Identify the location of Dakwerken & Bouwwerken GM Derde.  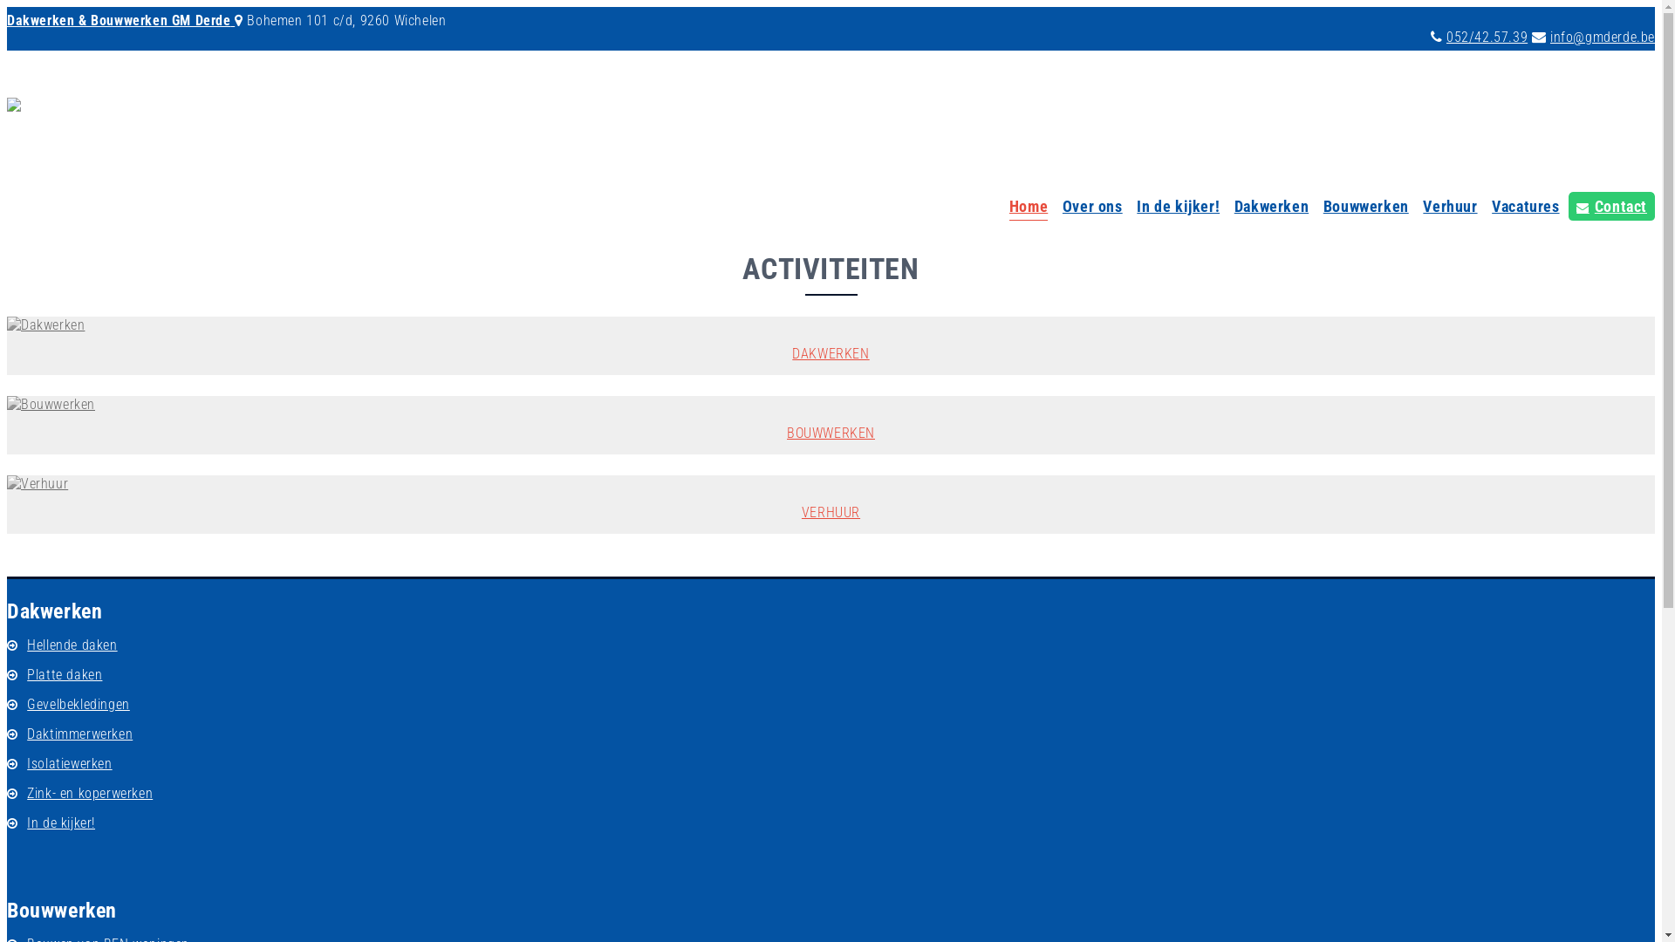
(120, 21).